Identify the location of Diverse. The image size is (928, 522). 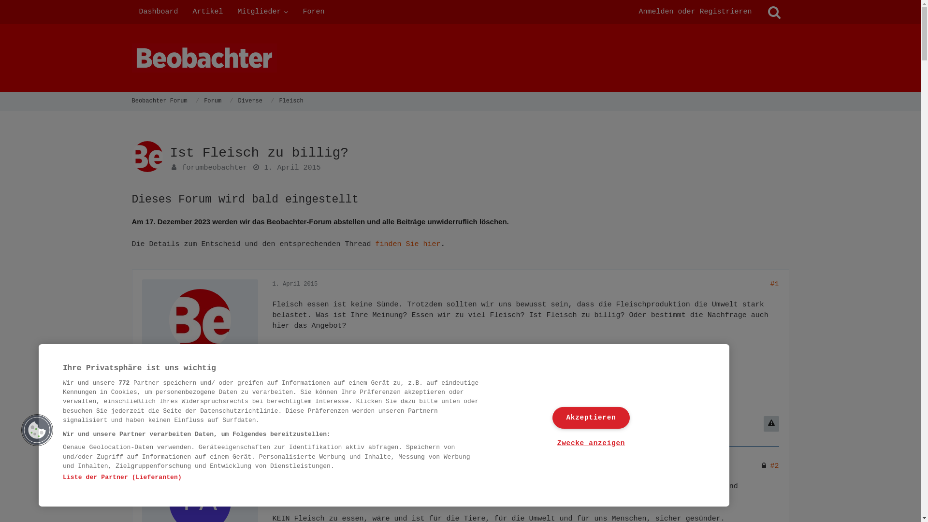
(250, 101).